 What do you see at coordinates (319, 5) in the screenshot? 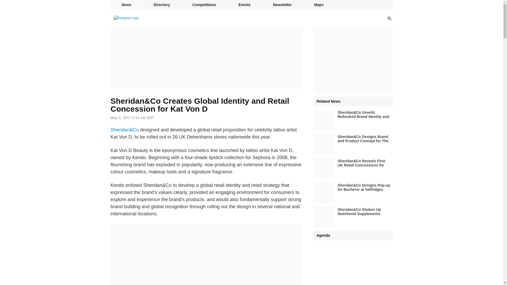
I see `Maps` at bounding box center [319, 5].